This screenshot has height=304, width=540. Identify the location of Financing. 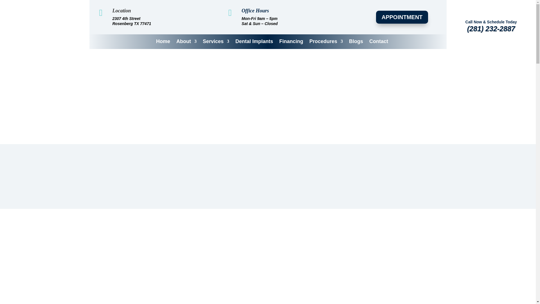
(291, 44).